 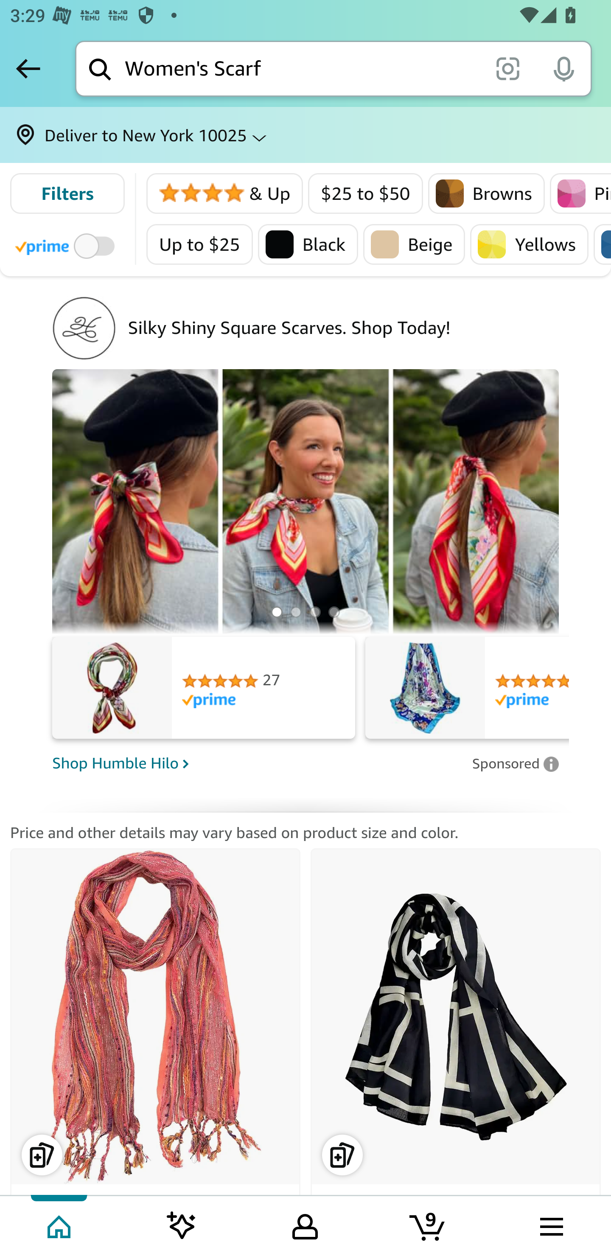 What do you see at coordinates (366, 193) in the screenshot?
I see `$25 to $50` at bounding box center [366, 193].